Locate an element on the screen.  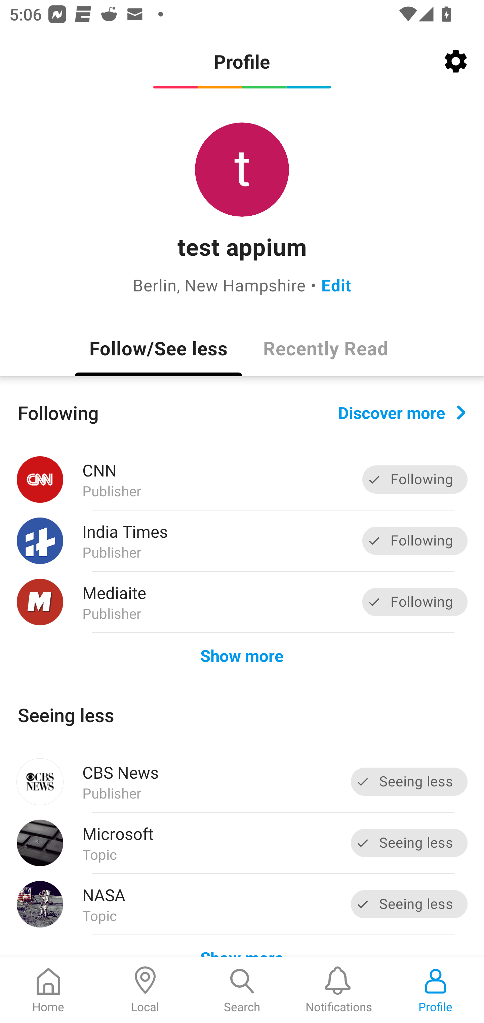
Following is located at coordinates (415, 480).